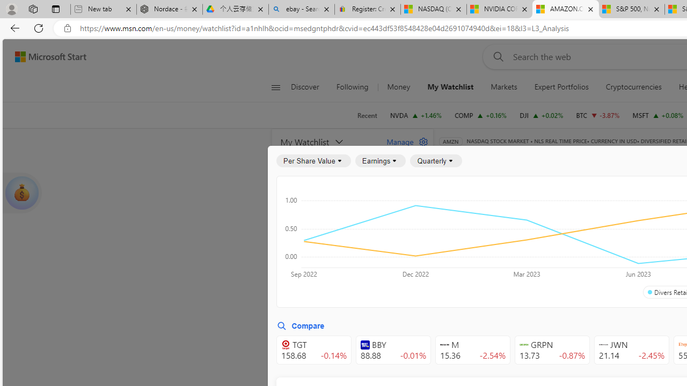  Describe the element at coordinates (542, 115) in the screenshot. I see `DJI DOW increase 41,250.50 +9.98 +0.02%` at that location.